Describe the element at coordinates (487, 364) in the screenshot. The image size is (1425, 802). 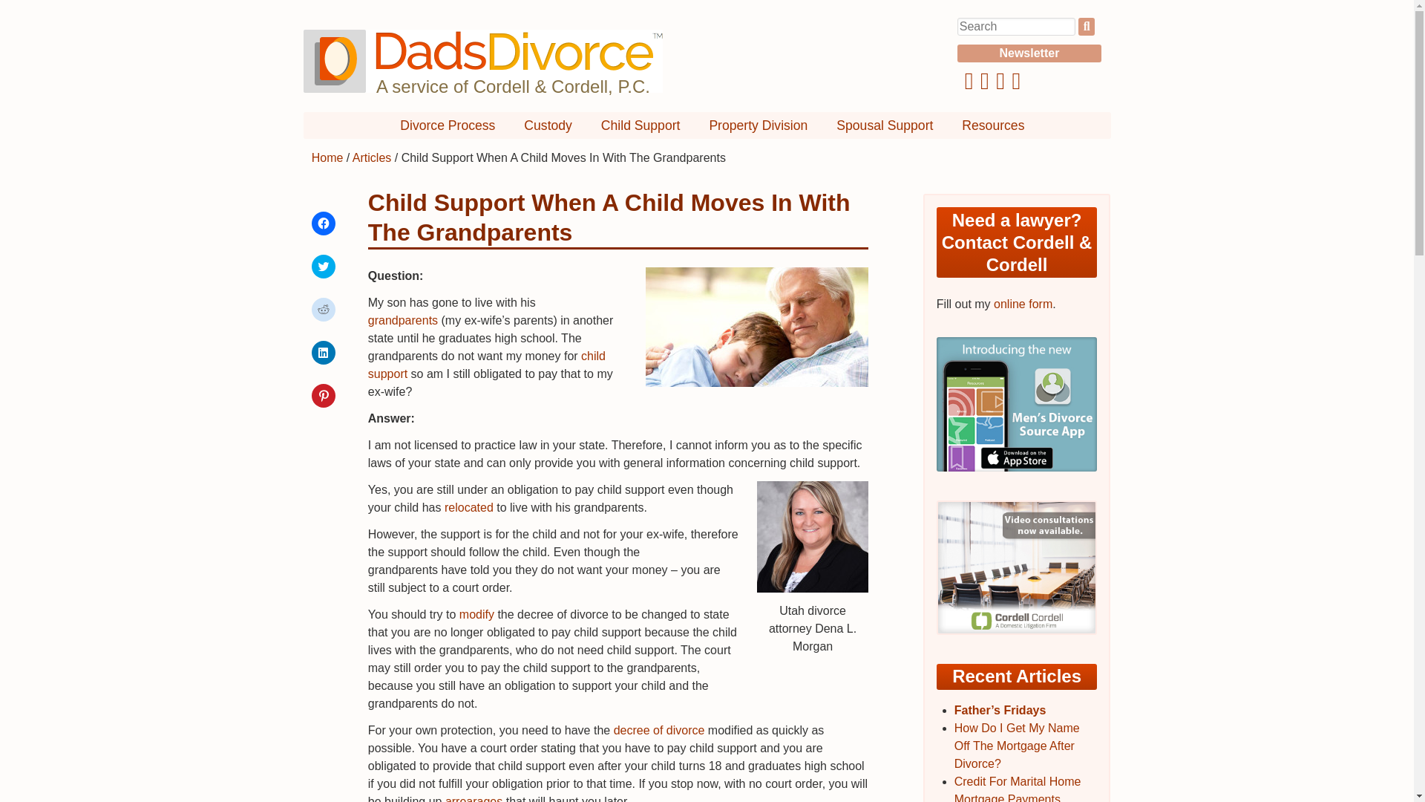
I see `child support` at that location.